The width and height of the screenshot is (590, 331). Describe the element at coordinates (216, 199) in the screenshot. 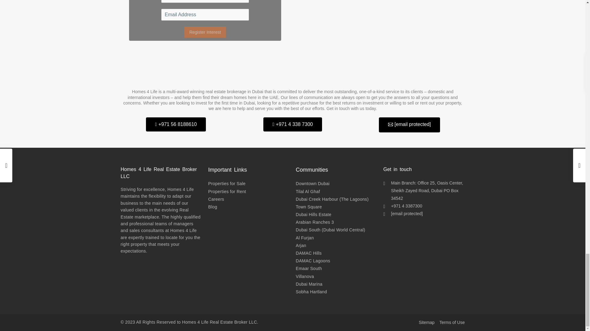

I see `Careers` at that location.